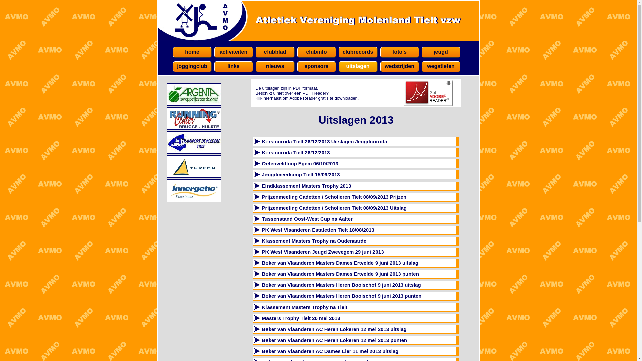 This screenshot has width=642, height=361. What do you see at coordinates (358, 52) in the screenshot?
I see `clubrecords` at bounding box center [358, 52].